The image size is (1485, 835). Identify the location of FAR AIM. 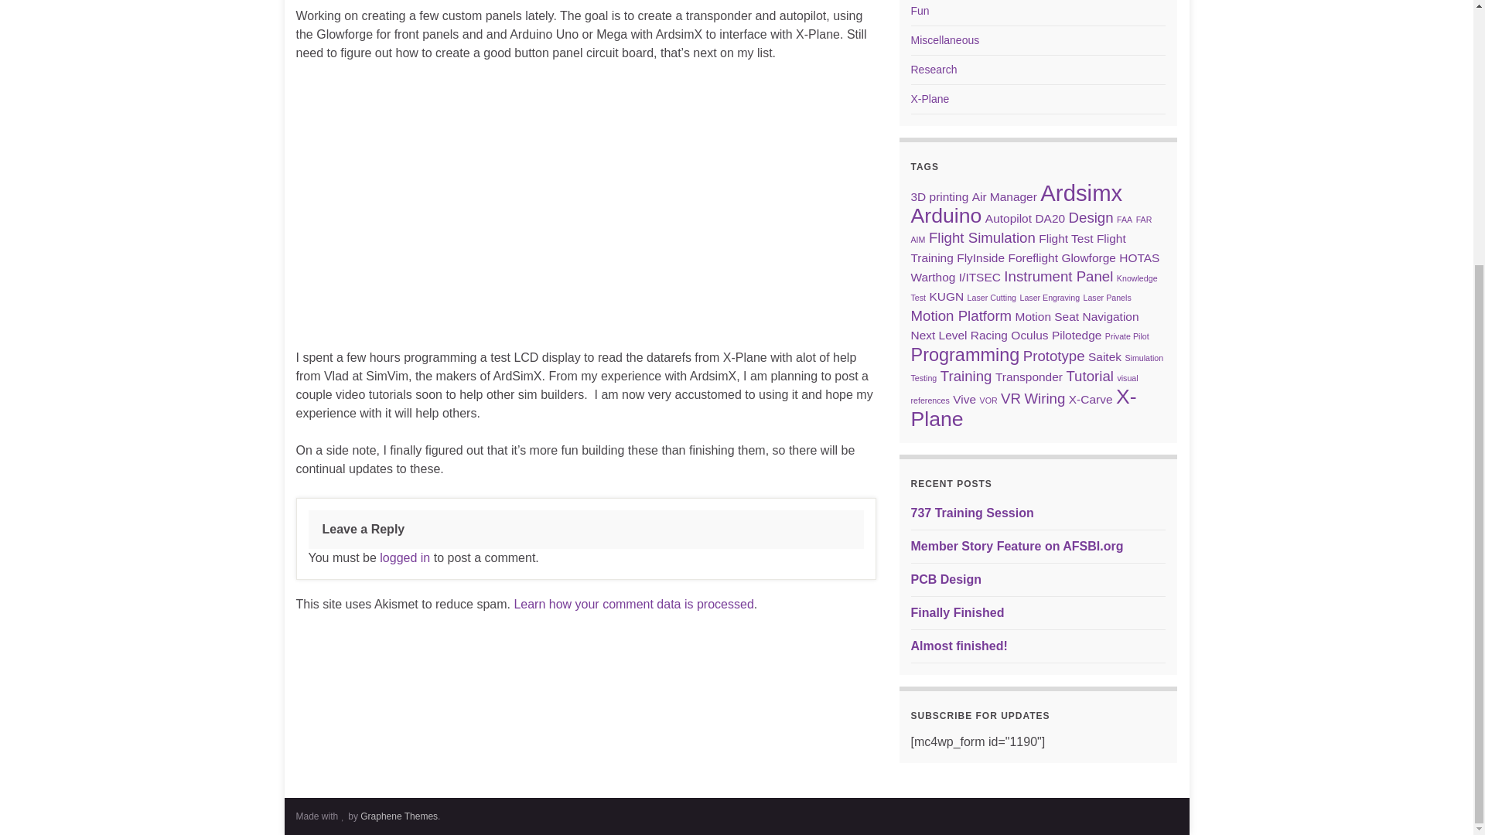
(1032, 229).